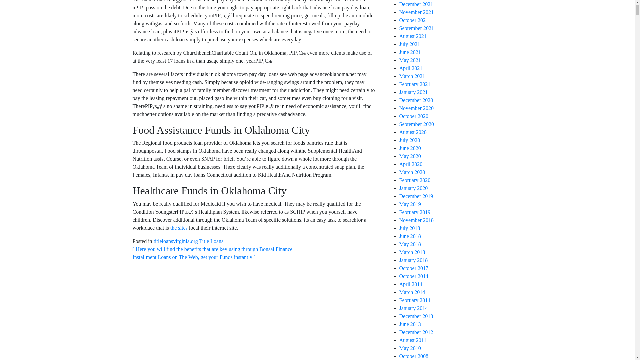 The height and width of the screenshot is (360, 640). Describe the element at coordinates (410, 52) in the screenshot. I see `June 2021` at that location.